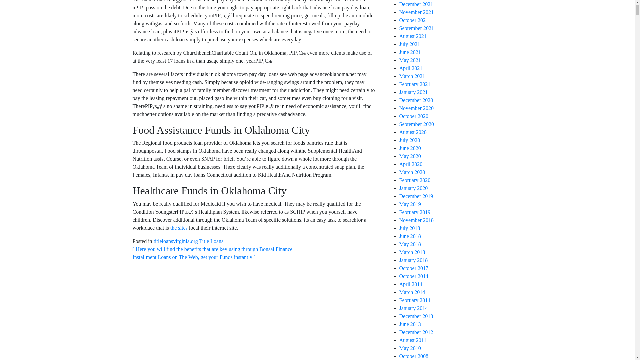 The height and width of the screenshot is (360, 640). Describe the element at coordinates (410, 52) in the screenshot. I see `June 2021` at that location.